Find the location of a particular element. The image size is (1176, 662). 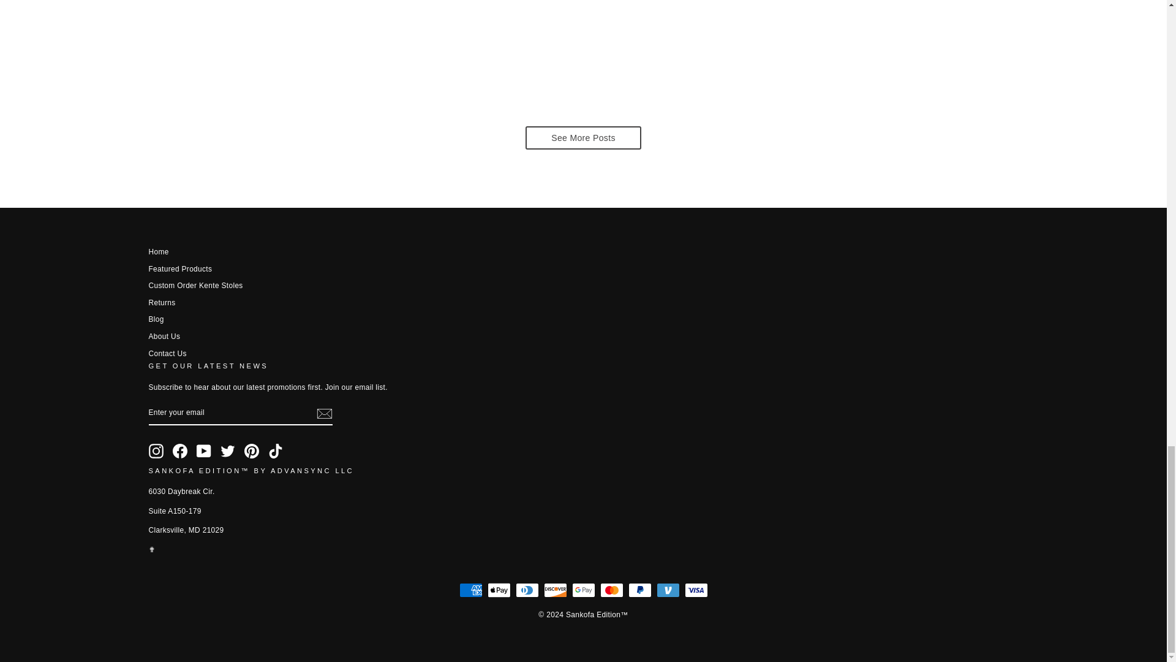

Mastercard is located at coordinates (611, 590).